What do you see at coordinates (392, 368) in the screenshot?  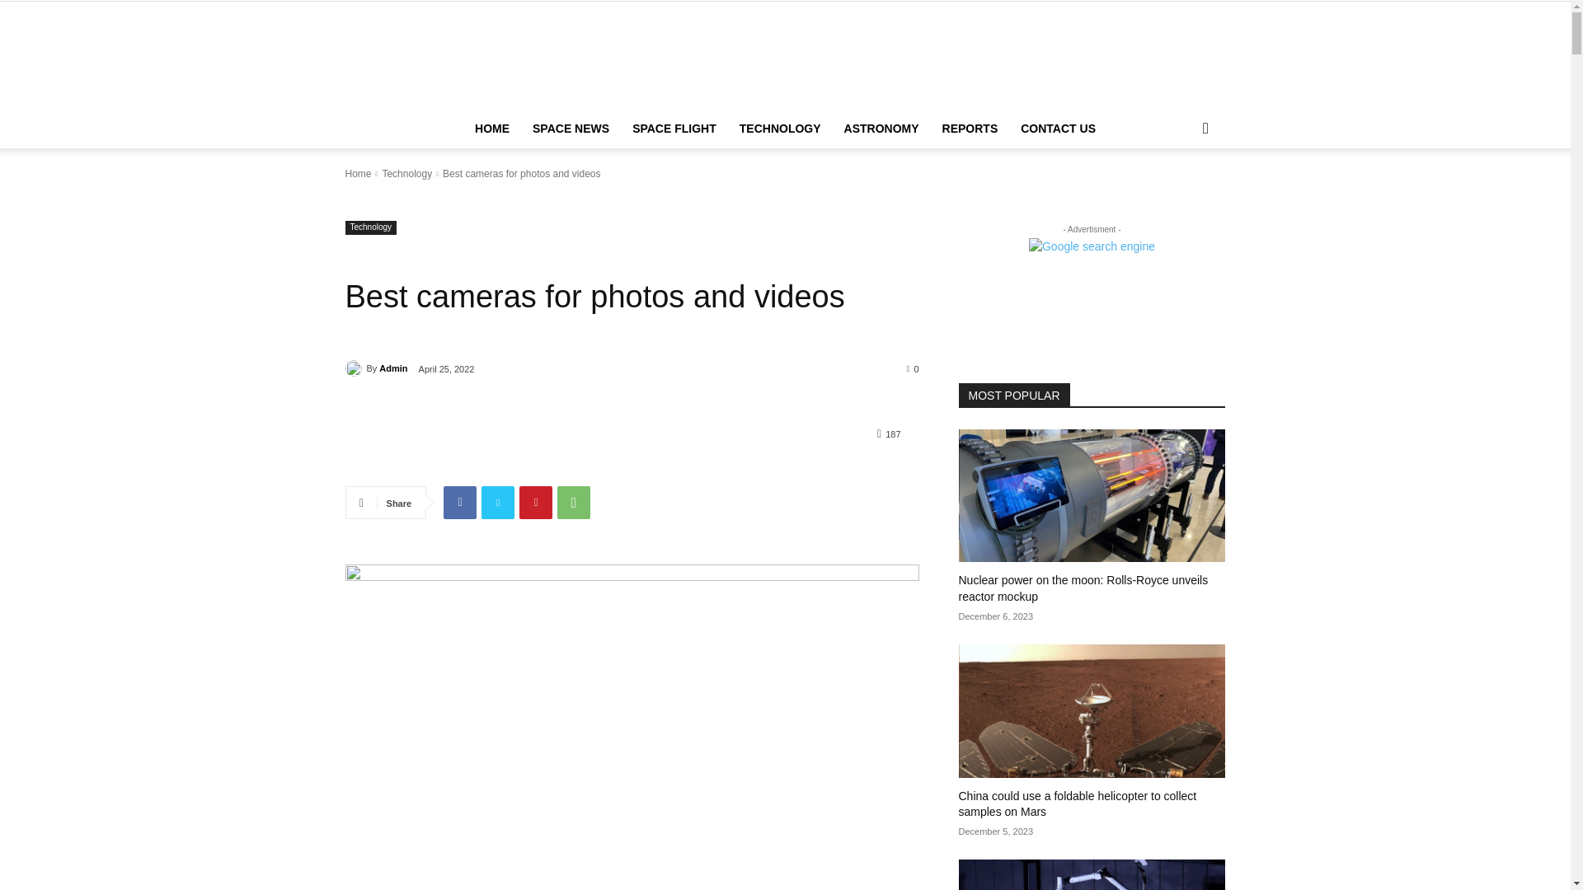 I see `Admin` at bounding box center [392, 368].